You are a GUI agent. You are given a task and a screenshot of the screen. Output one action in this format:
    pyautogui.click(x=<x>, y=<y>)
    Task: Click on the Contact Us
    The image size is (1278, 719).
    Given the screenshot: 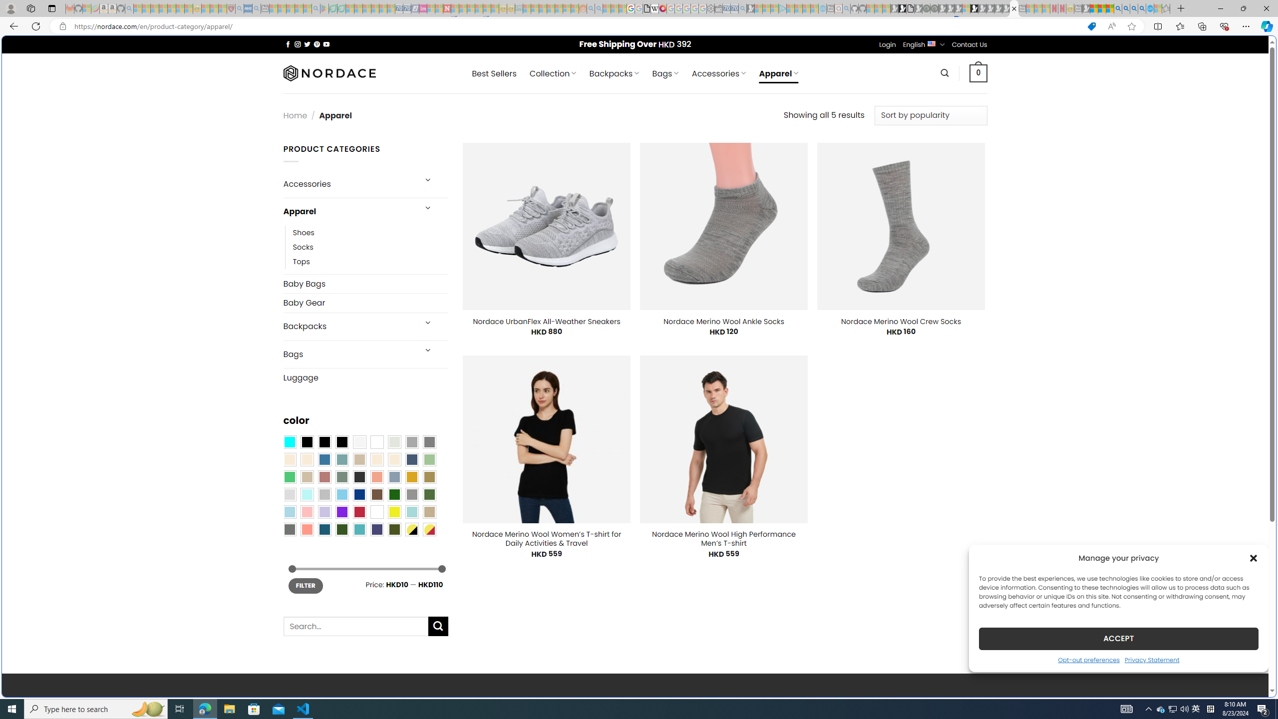 What is the action you would take?
    pyautogui.click(x=969, y=45)
    